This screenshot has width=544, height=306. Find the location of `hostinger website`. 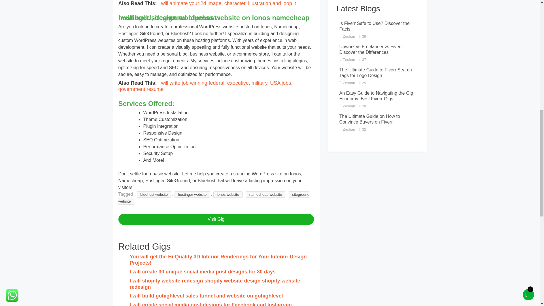

hostinger website is located at coordinates (192, 194).